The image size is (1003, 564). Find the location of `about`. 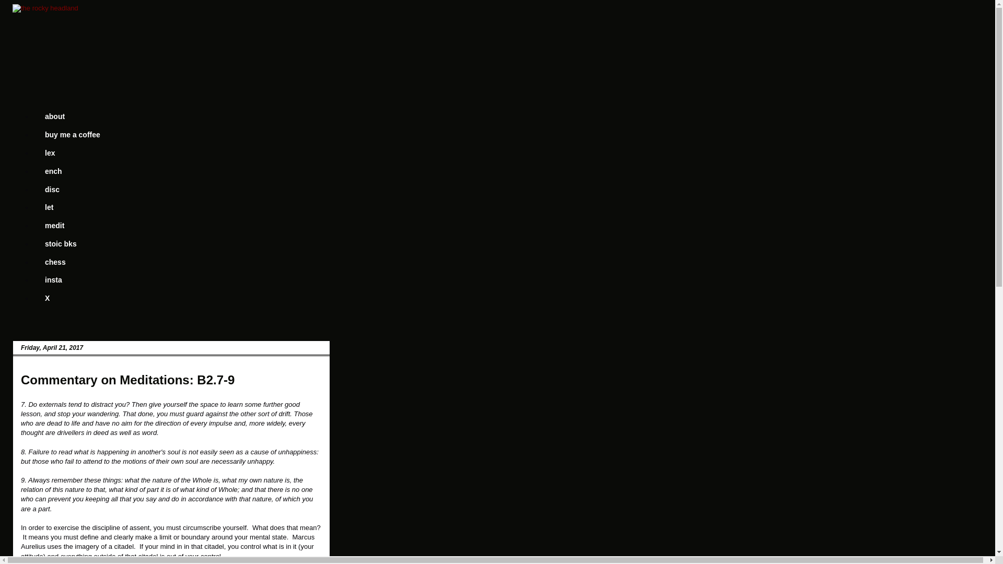

about is located at coordinates (54, 116).